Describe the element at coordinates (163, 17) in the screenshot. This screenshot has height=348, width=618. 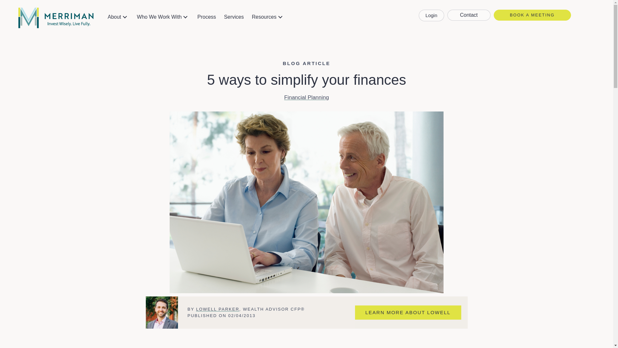
I see `Who We Work With` at that location.